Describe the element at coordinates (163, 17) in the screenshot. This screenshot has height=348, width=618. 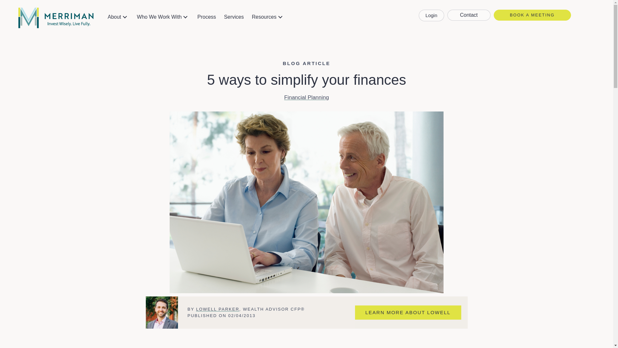
I see `Who We Work With` at that location.